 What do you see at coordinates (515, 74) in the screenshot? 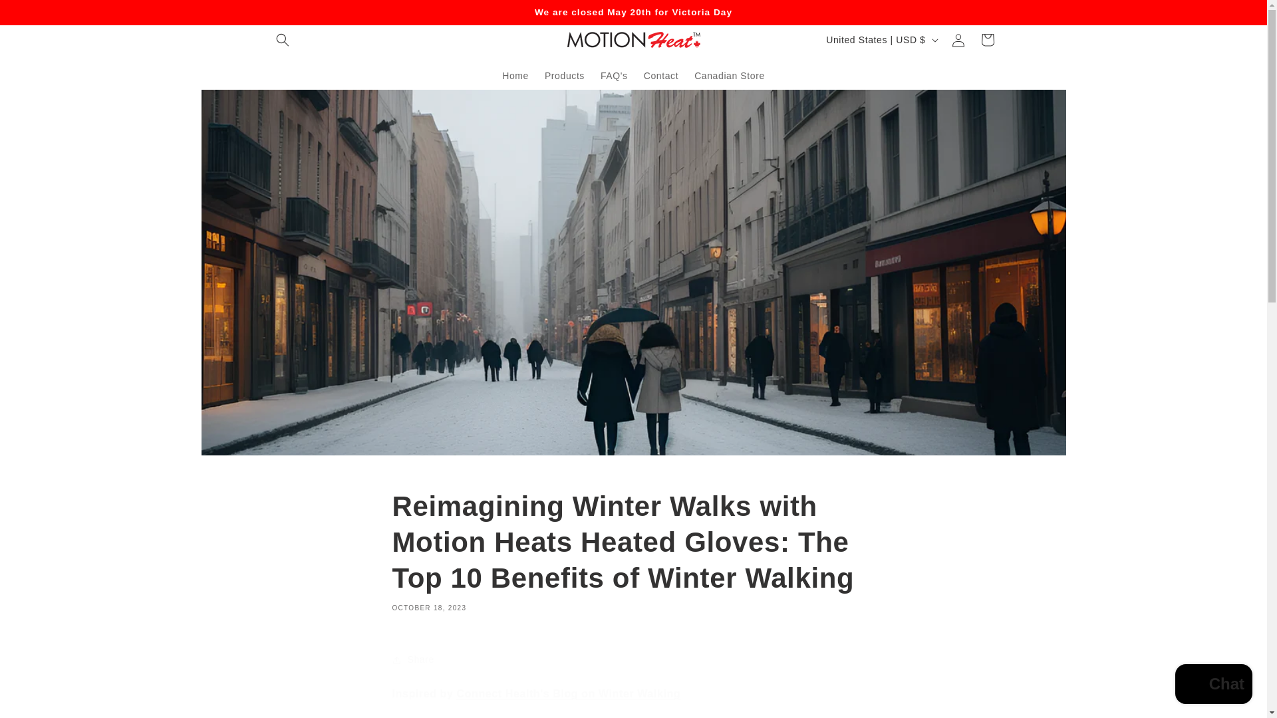
I see `Home` at bounding box center [515, 74].